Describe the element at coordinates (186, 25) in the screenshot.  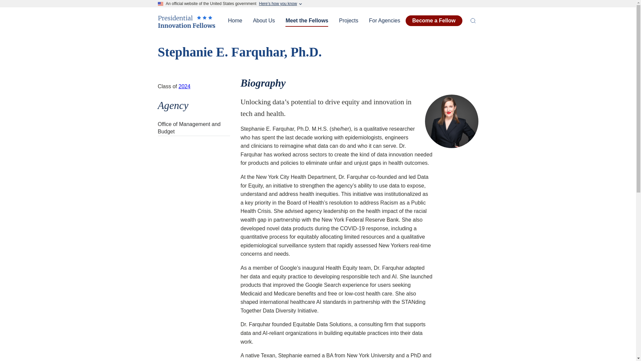
I see `Home` at that location.